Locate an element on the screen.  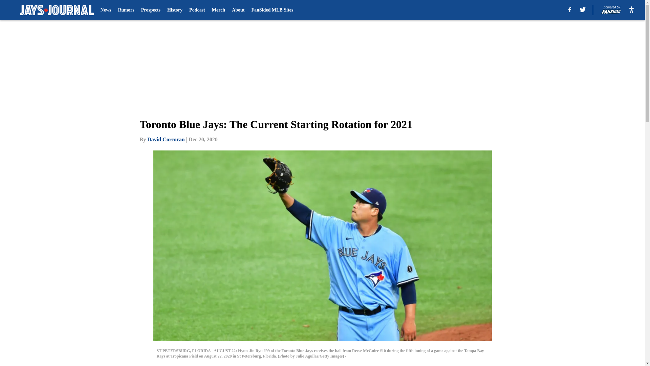
Merch is located at coordinates (218, 10).